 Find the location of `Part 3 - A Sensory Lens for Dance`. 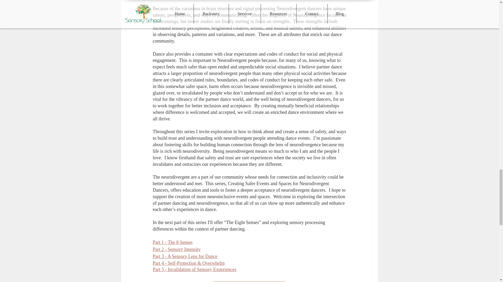

Part 3 - A Sensory Lens for Dance is located at coordinates (184, 256).